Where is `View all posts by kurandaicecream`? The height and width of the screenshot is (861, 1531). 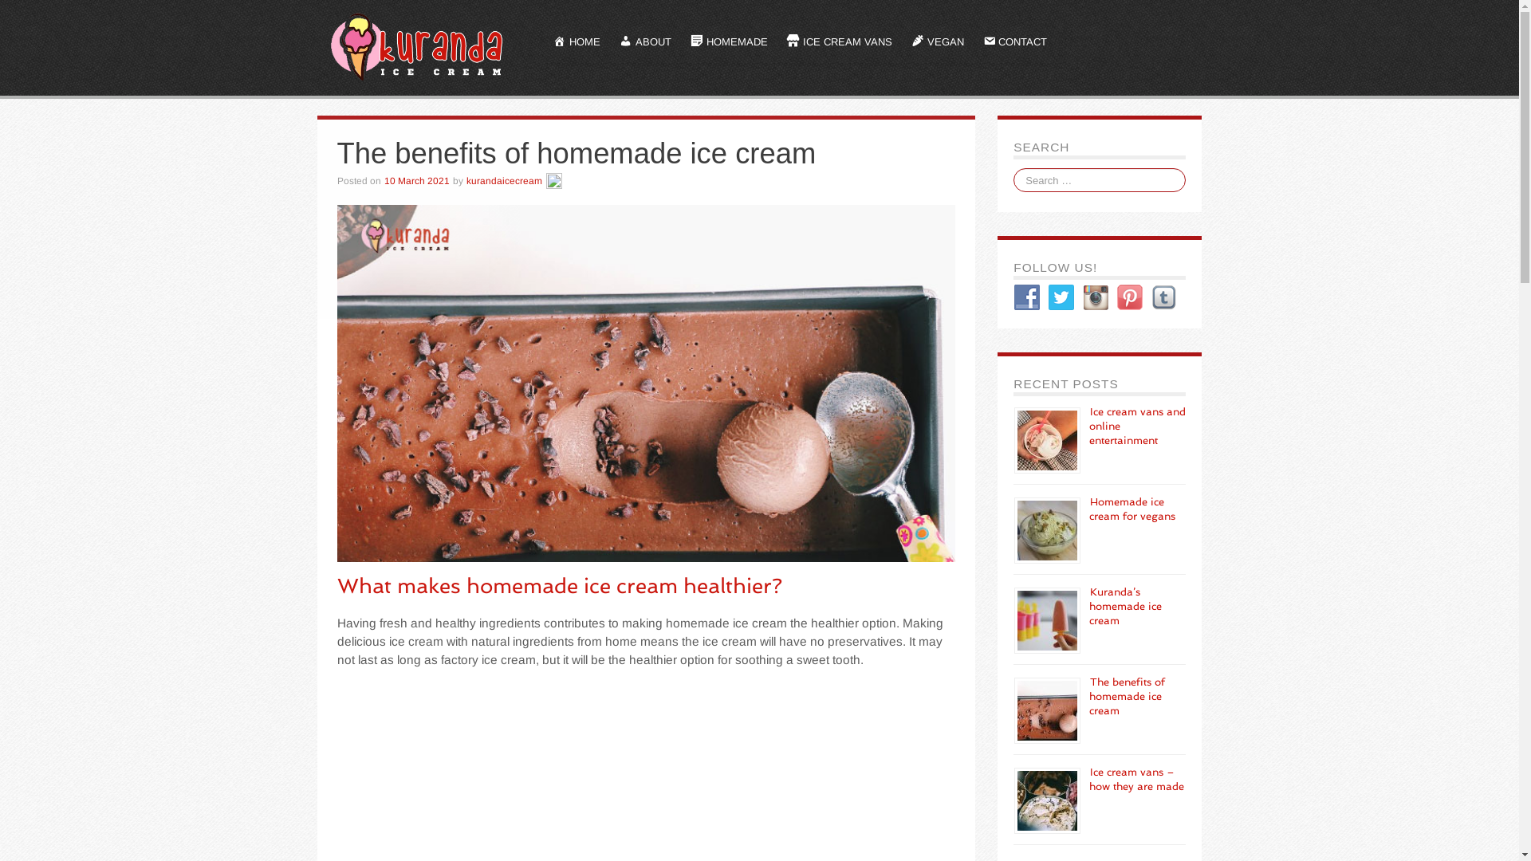 View all posts by kurandaicecream is located at coordinates (553, 181).